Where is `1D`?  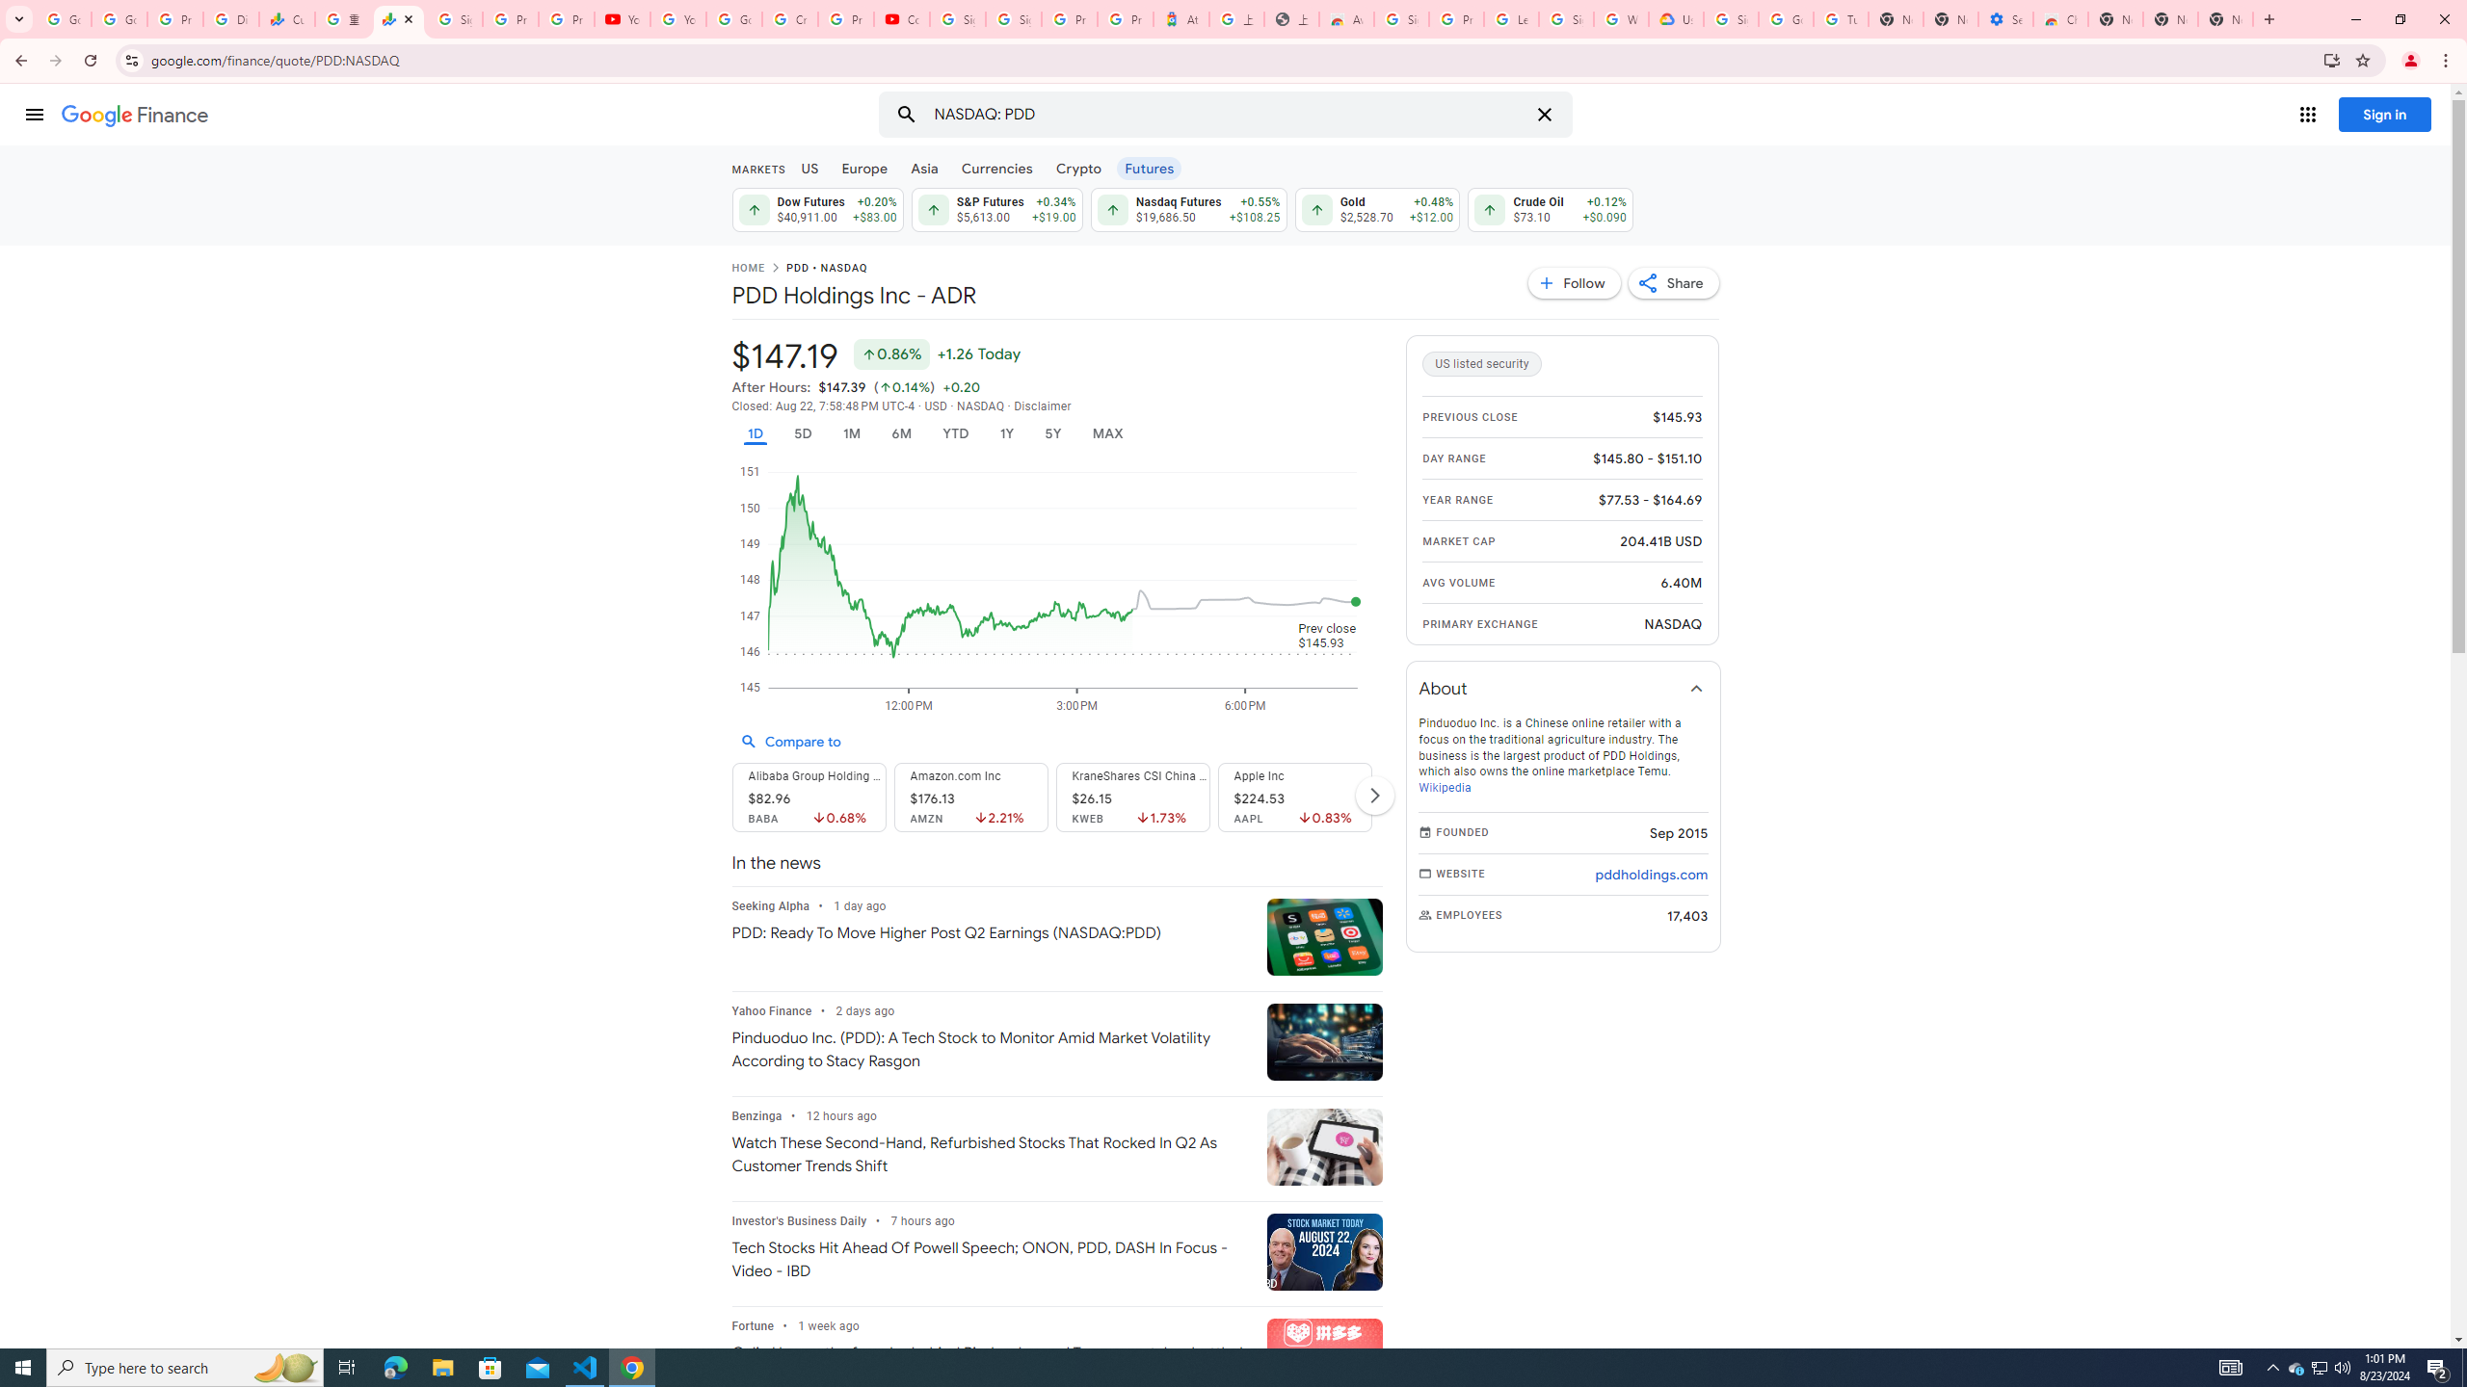
1D is located at coordinates (754, 433).